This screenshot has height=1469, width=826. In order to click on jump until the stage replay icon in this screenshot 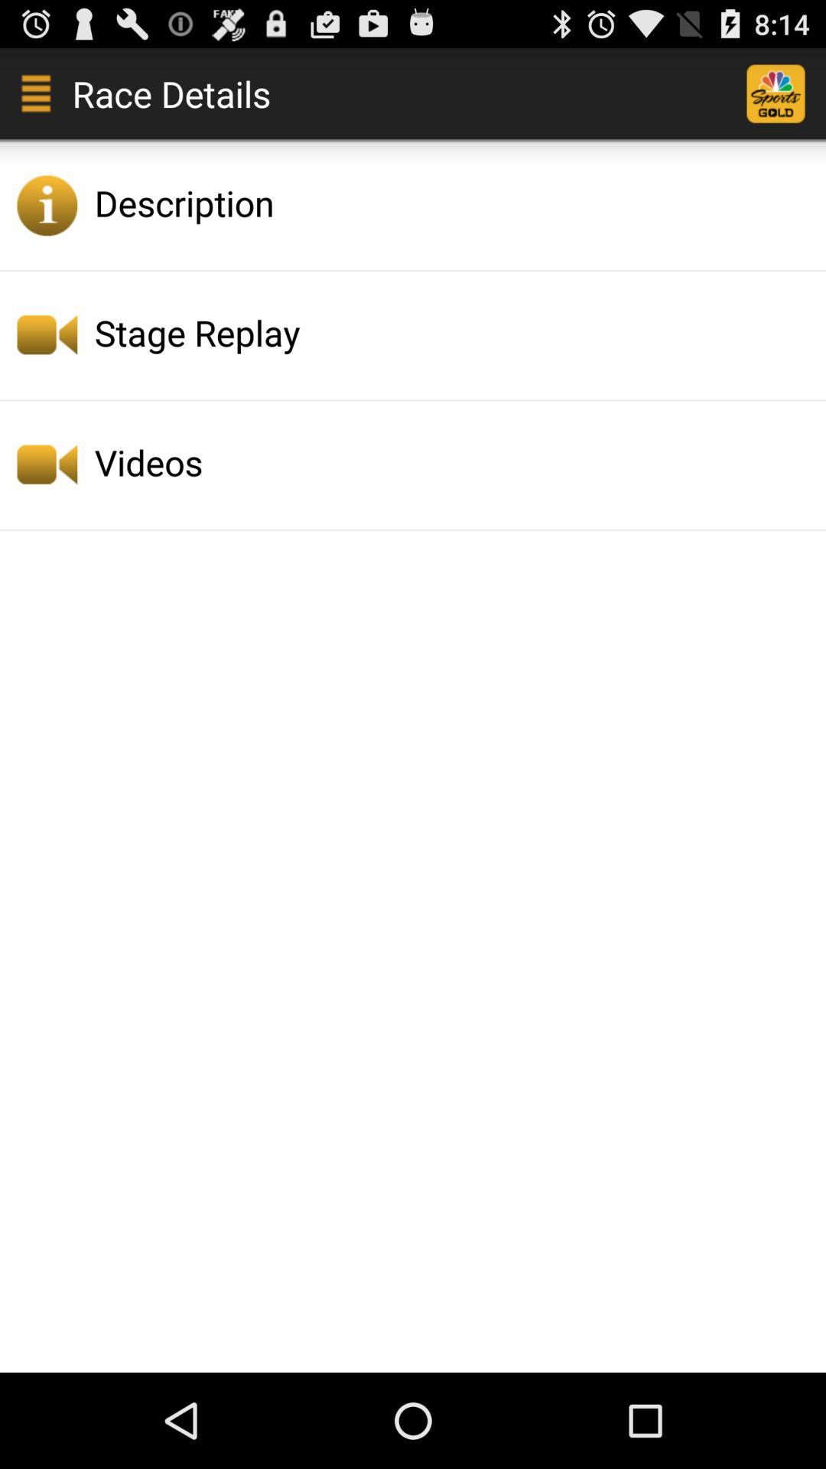, I will do `click(456, 332)`.